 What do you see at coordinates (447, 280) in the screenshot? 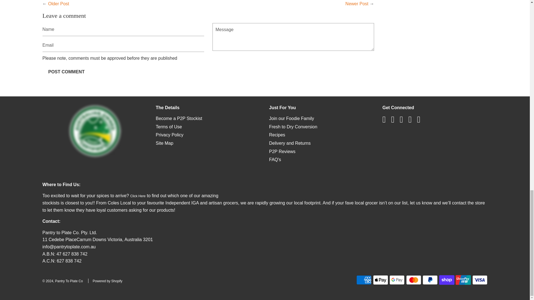
I see `Shop Pay` at bounding box center [447, 280].